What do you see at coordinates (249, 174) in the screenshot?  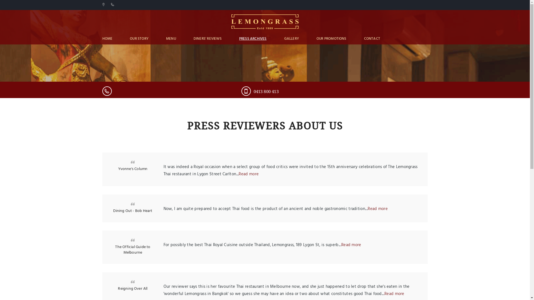 I see `Read more` at bounding box center [249, 174].